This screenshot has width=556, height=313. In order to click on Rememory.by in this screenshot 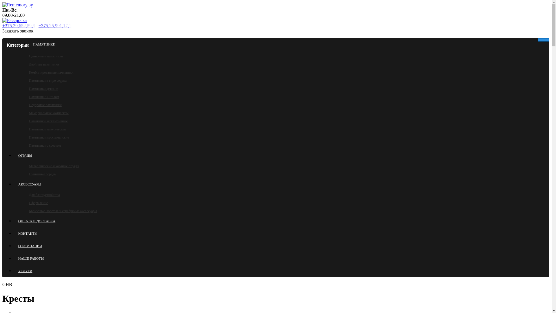, I will do `click(18, 5)`.